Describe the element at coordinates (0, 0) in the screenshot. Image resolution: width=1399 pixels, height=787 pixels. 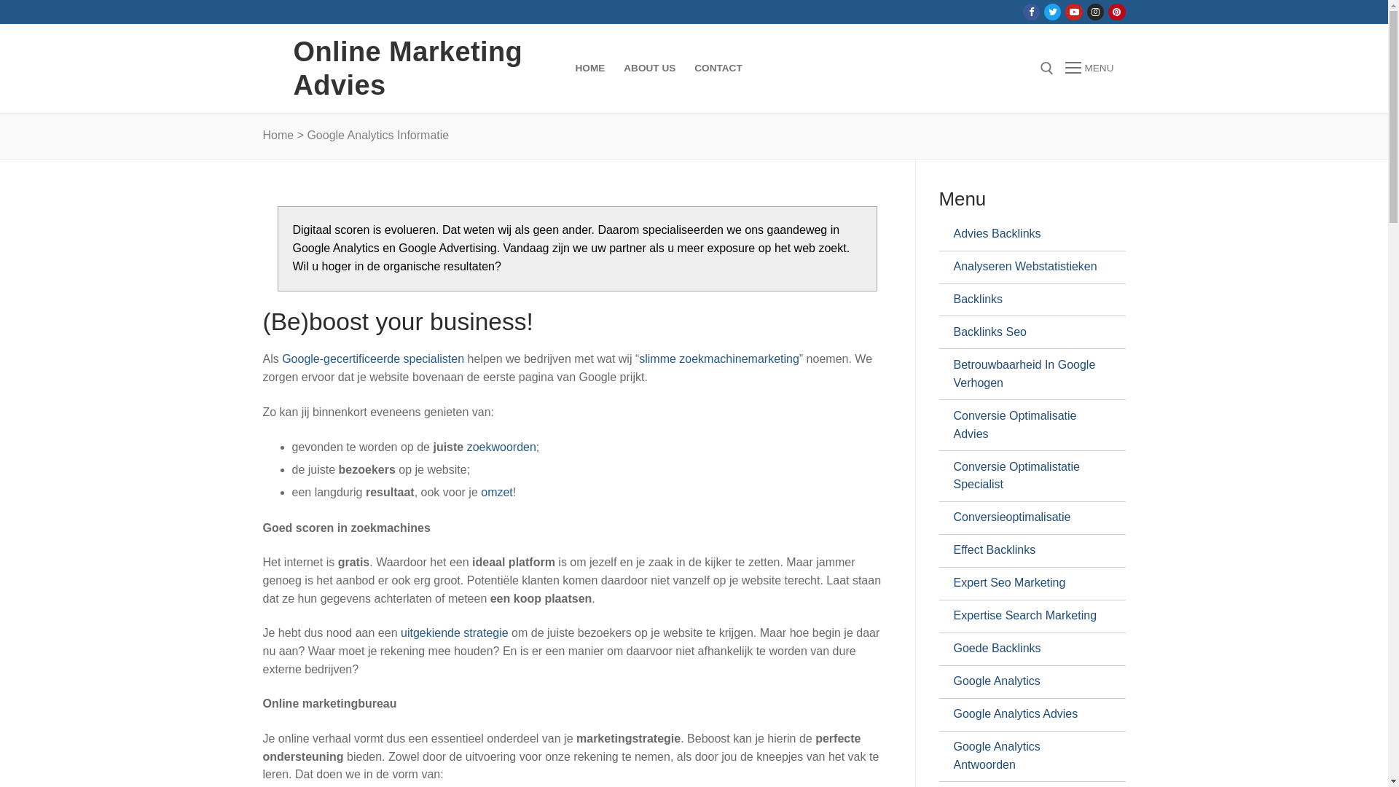
I see `Naar de inhoud springen` at that location.